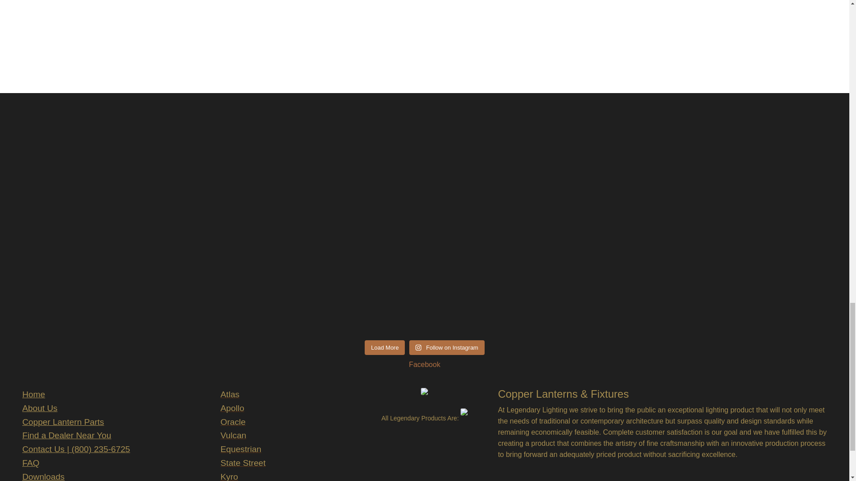 This screenshot has height=481, width=856. Describe the element at coordinates (39, 408) in the screenshot. I see `About Us` at that location.